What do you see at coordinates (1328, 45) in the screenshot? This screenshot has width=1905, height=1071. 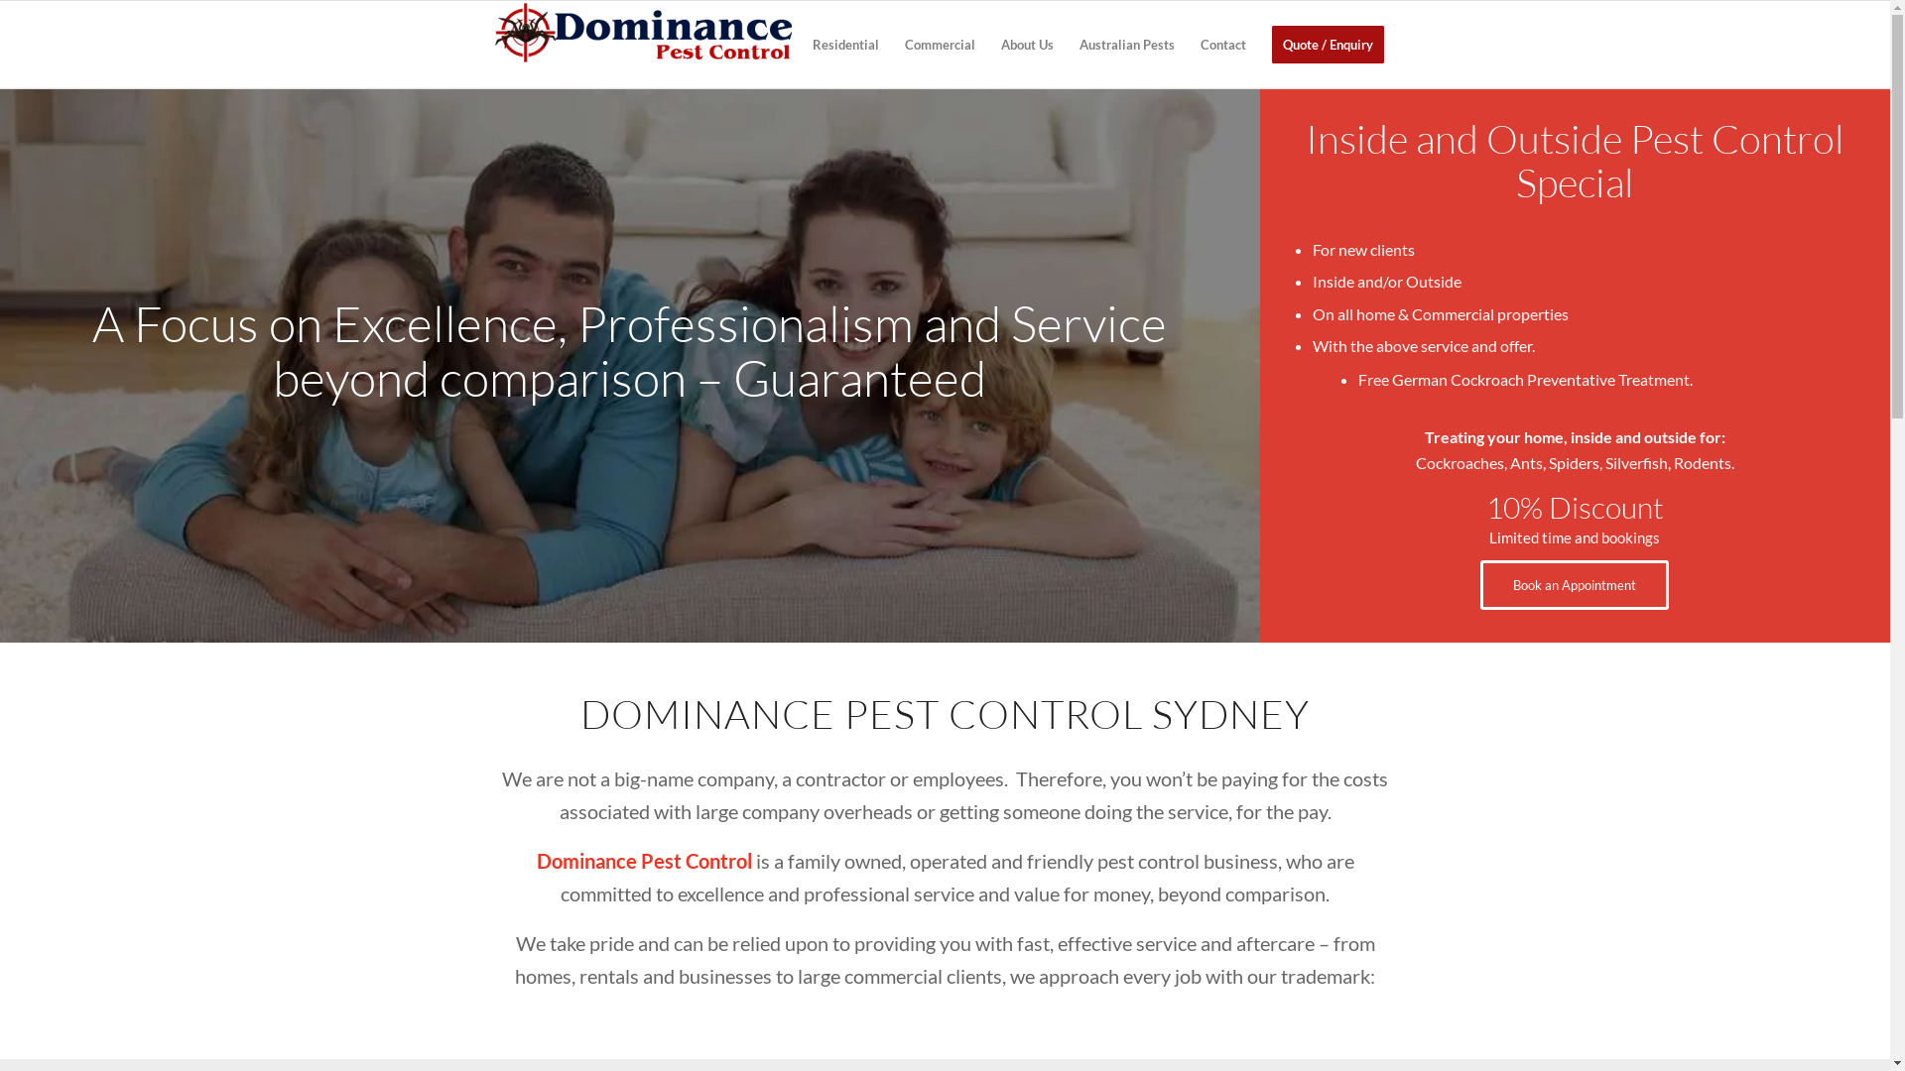 I see `Quote / Enquiry` at bounding box center [1328, 45].